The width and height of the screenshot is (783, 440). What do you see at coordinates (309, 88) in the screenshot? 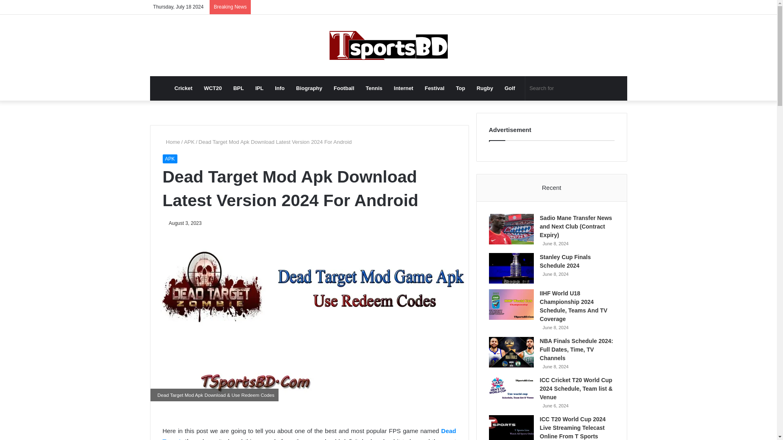
I see `Biography` at bounding box center [309, 88].